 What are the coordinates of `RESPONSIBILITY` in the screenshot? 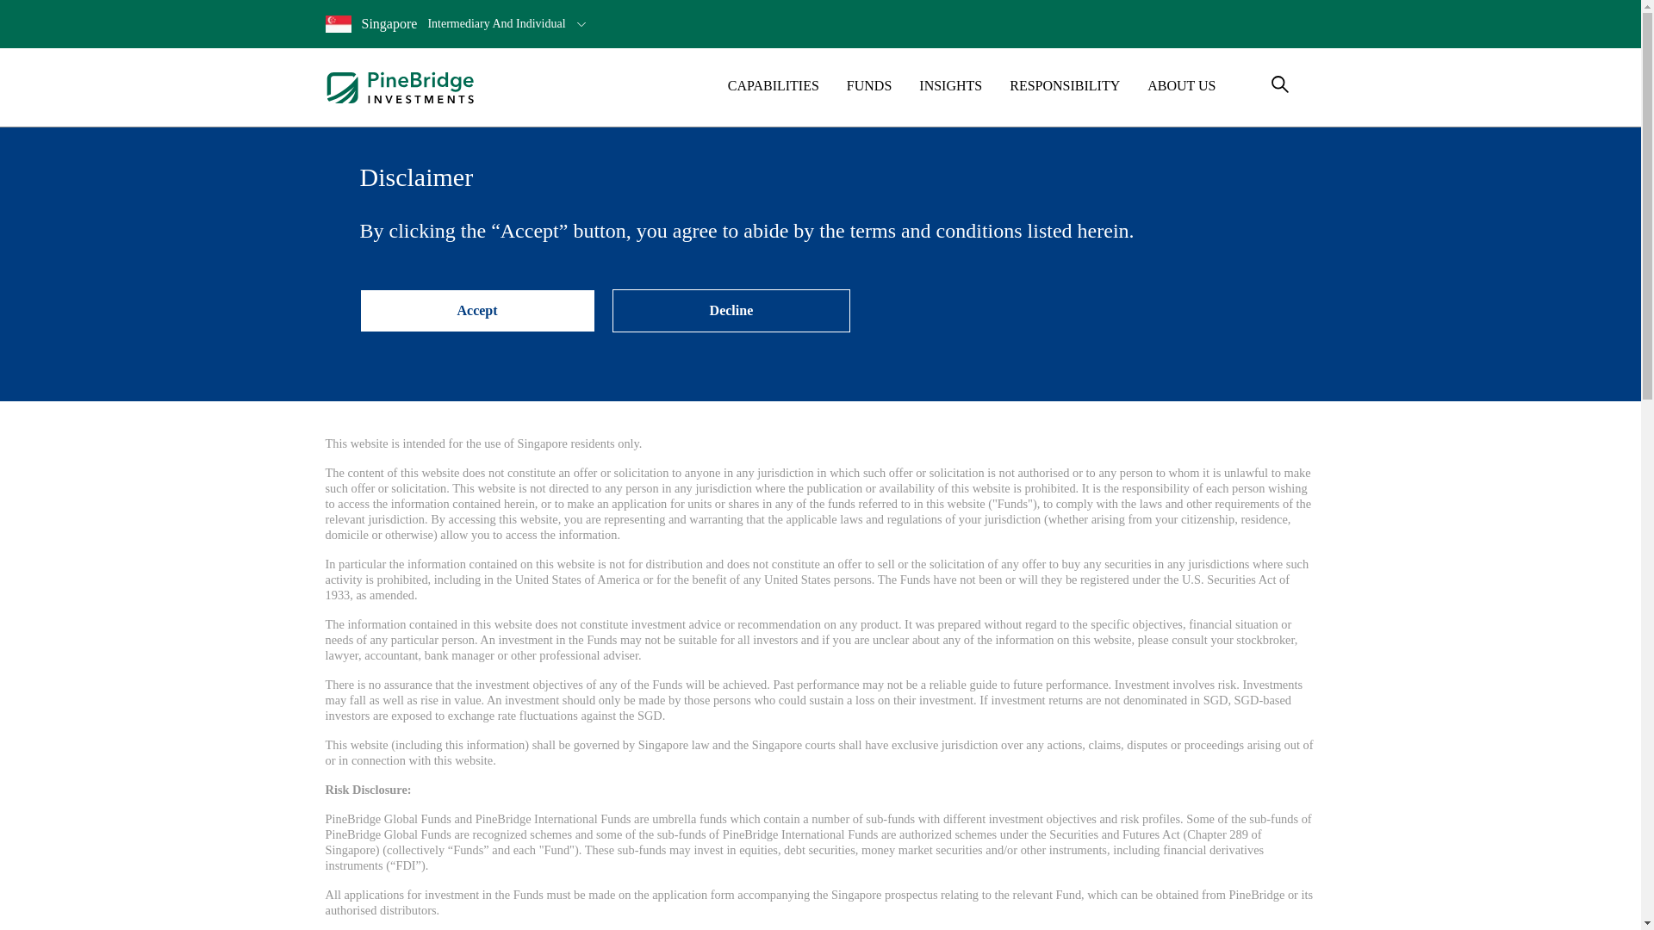 It's located at (1064, 86).